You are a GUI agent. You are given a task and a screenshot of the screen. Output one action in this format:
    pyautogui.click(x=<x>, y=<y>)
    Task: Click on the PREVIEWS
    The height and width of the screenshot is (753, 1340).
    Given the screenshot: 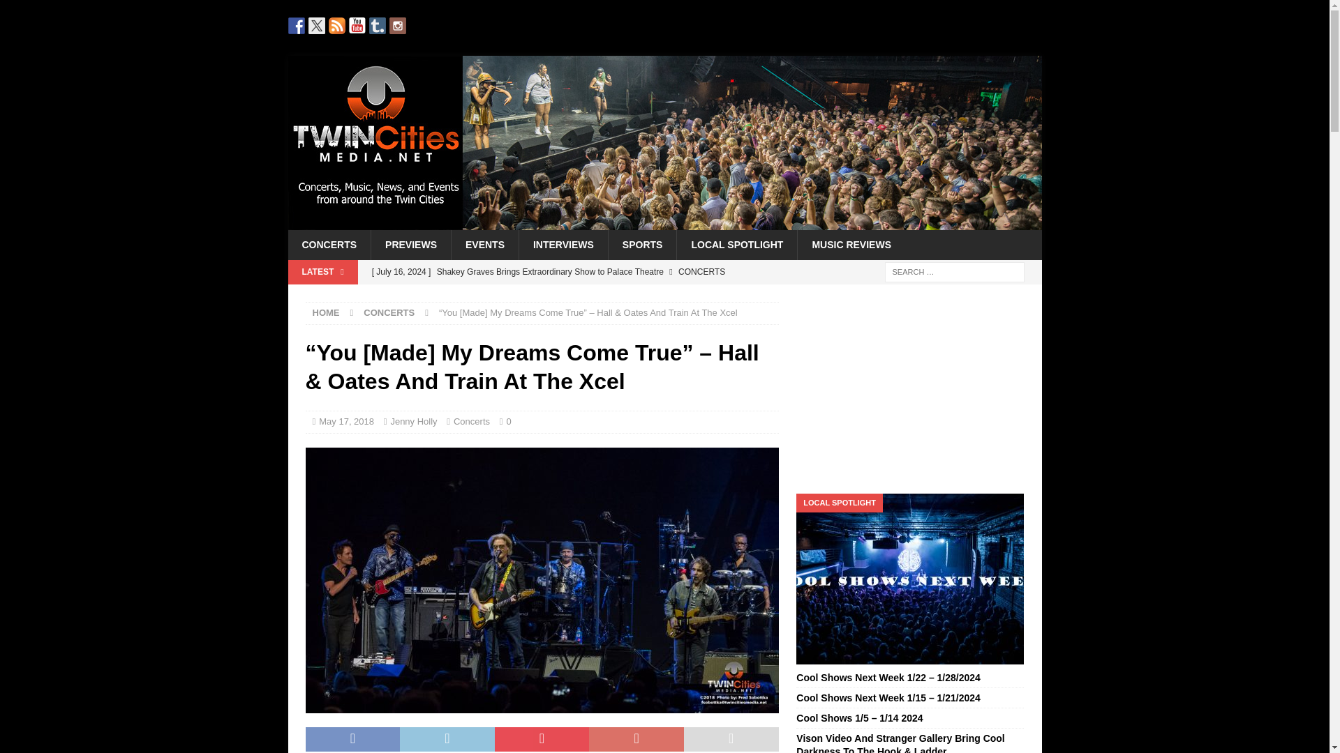 What is the action you would take?
    pyautogui.click(x=410, y=244)
    